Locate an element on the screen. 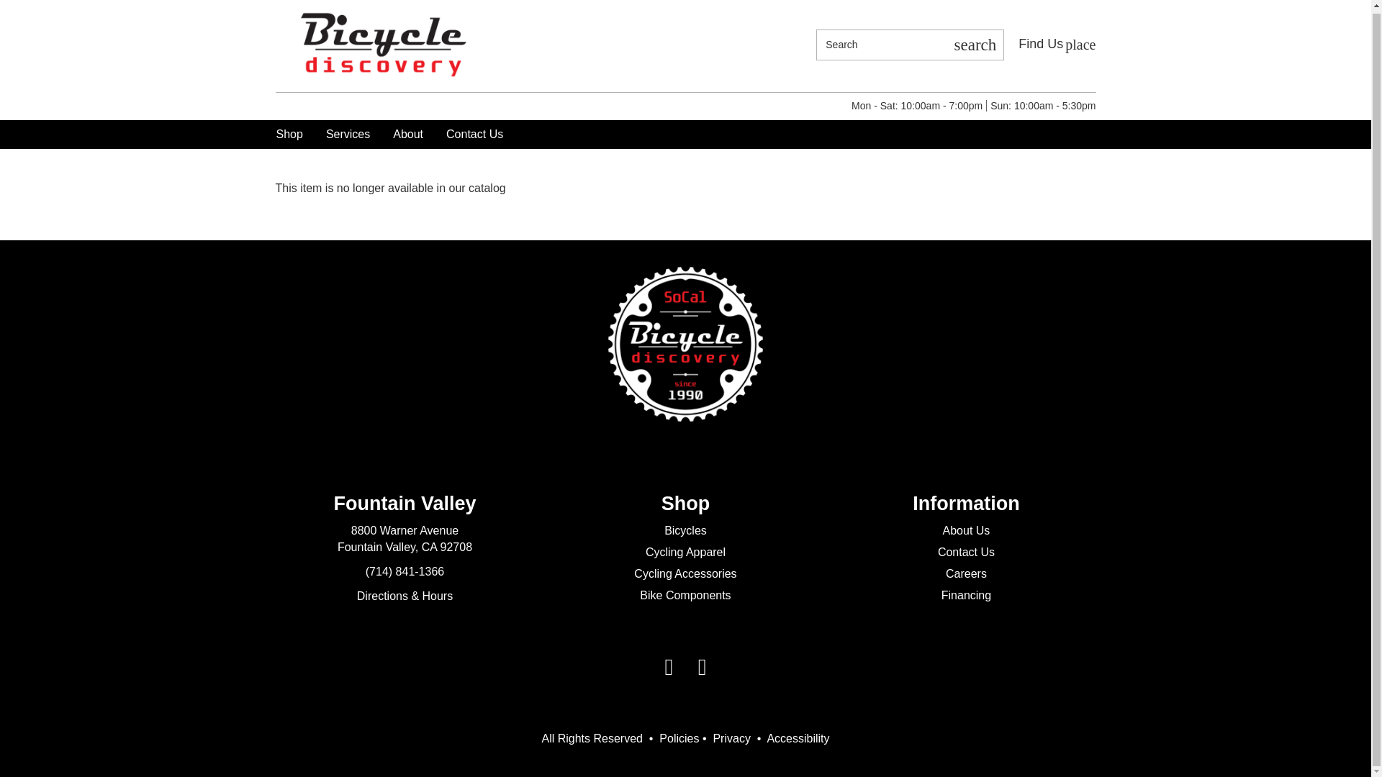 The height and width of the screenshot is (777, 1382). Store is located at coordinates (881, 45).